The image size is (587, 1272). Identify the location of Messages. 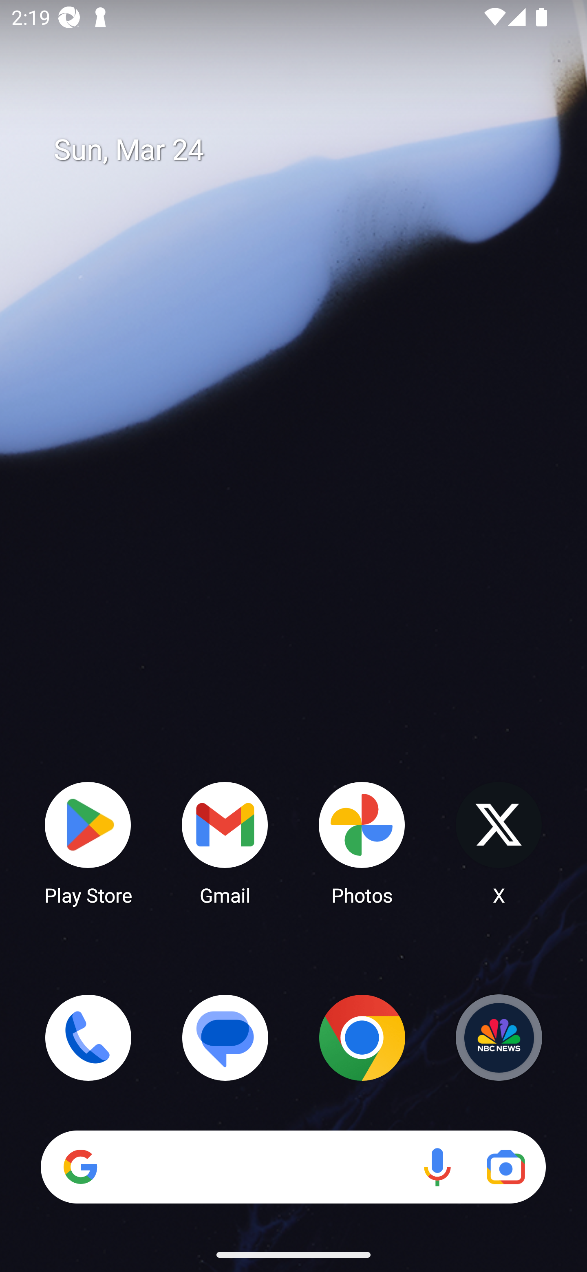
(225, 1038).